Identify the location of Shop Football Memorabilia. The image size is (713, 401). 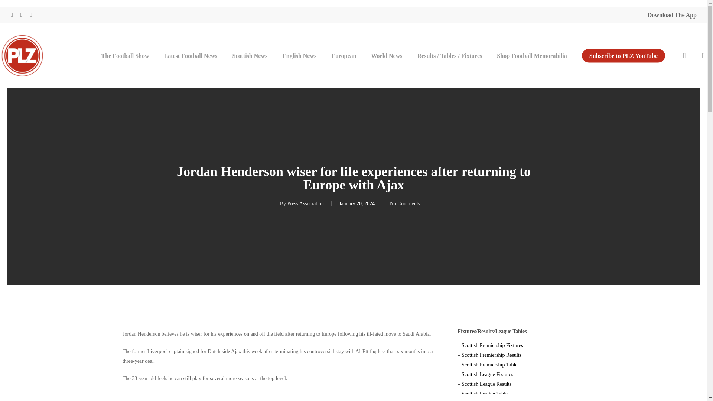
(531, 55).